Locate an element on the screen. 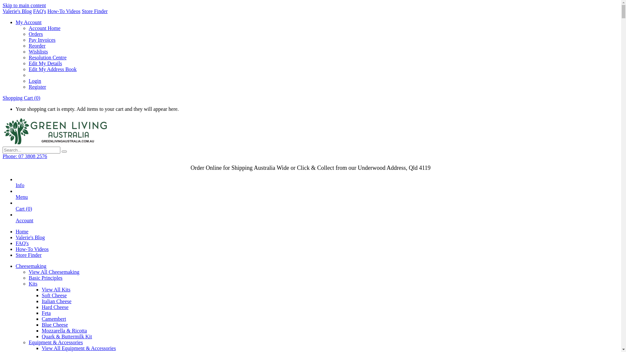 The width and height of the screenshot is (626, 352). Green Living Australia (QLD) Pty. Ltd. is located at coordinates (55, 143).